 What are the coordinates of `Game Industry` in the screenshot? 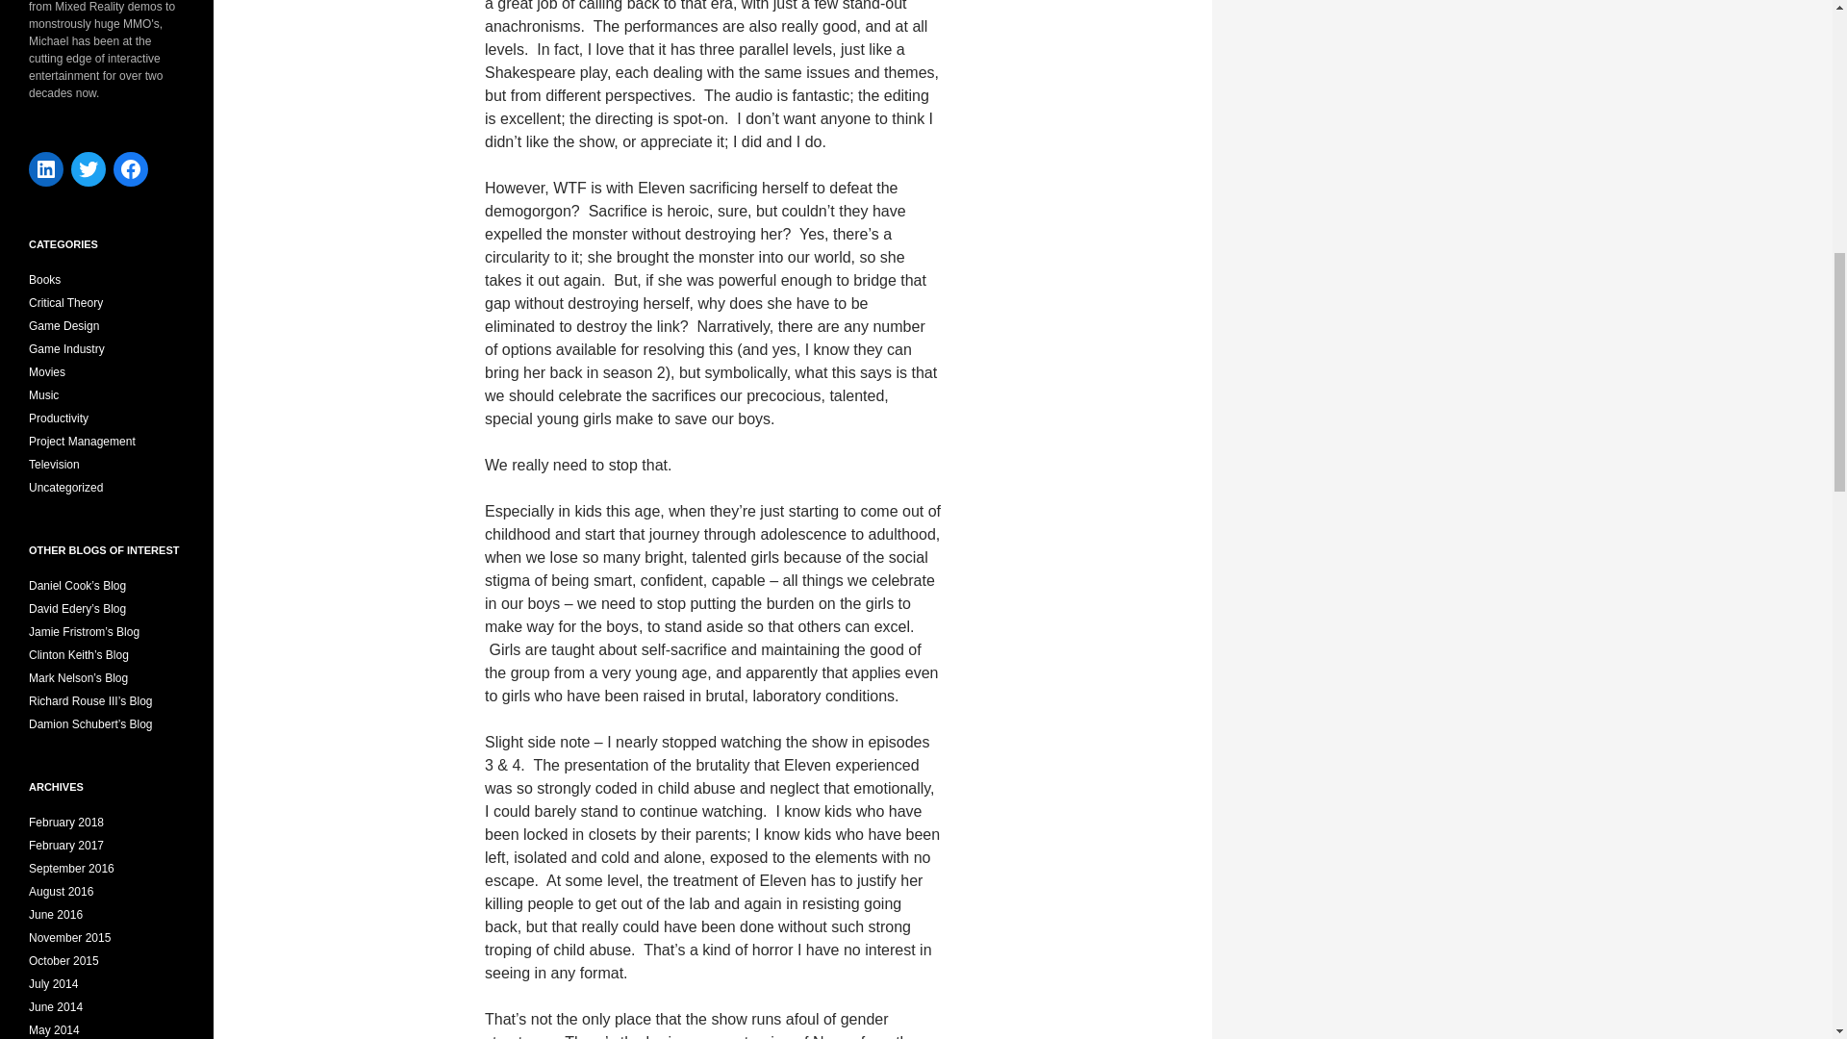 It's located at (67, 349).